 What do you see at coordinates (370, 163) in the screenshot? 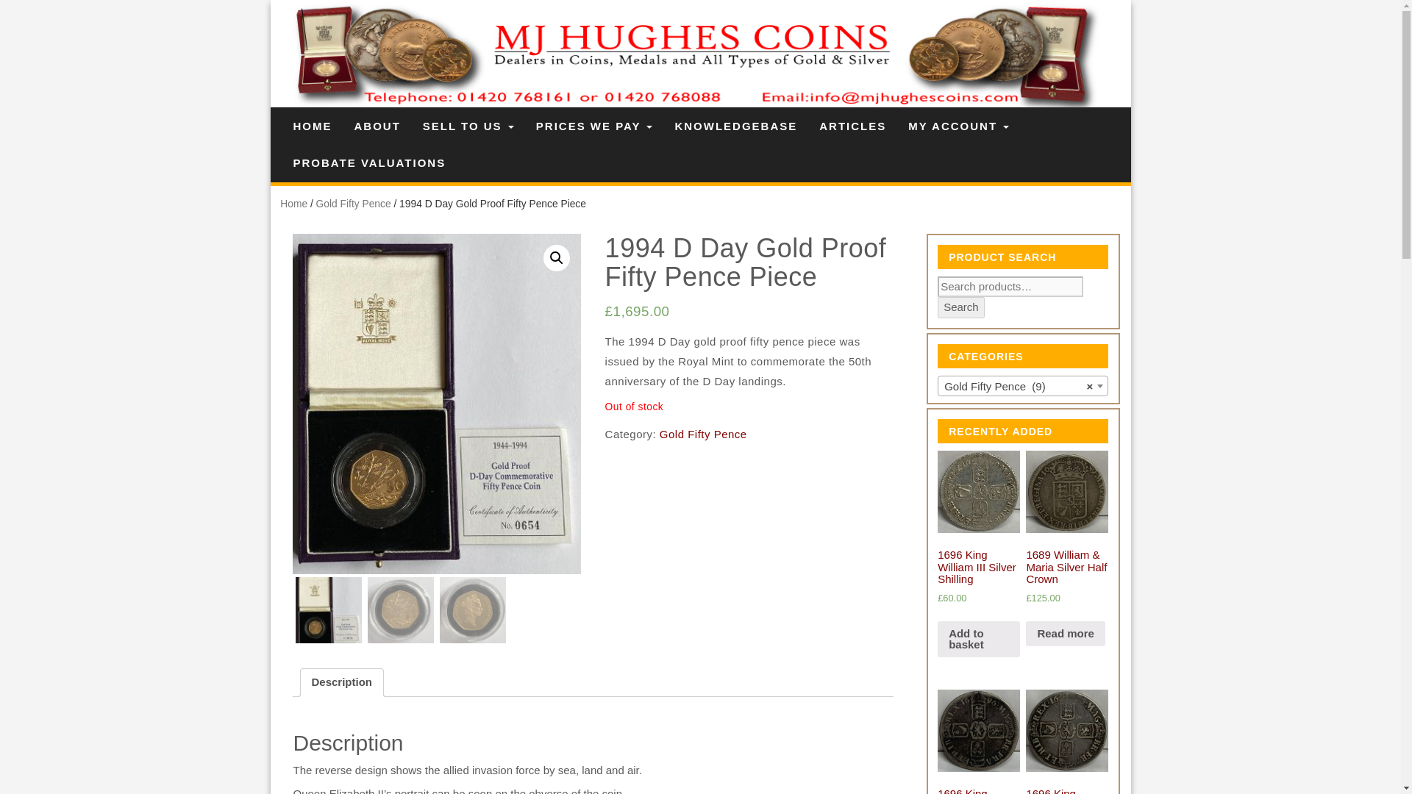
I see `PROBATE VALUATIONS` at bounding box center [370, 163].